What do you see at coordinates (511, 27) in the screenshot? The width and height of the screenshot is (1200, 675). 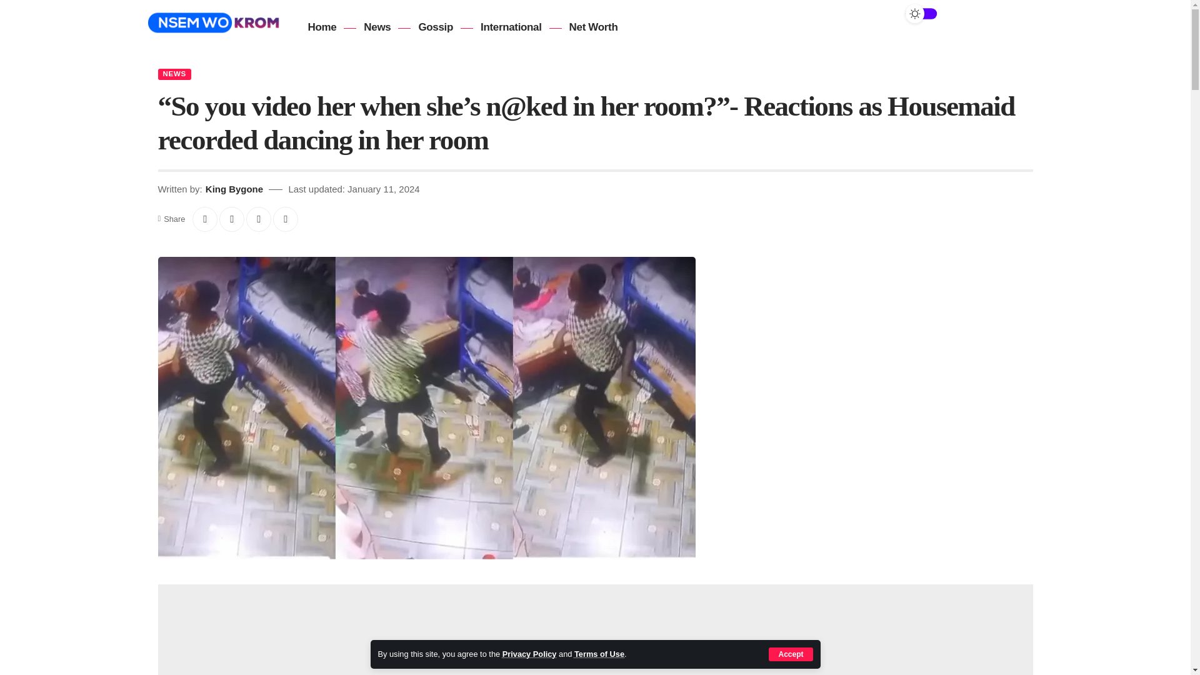 I see `International` at bounding box center [511, 27].